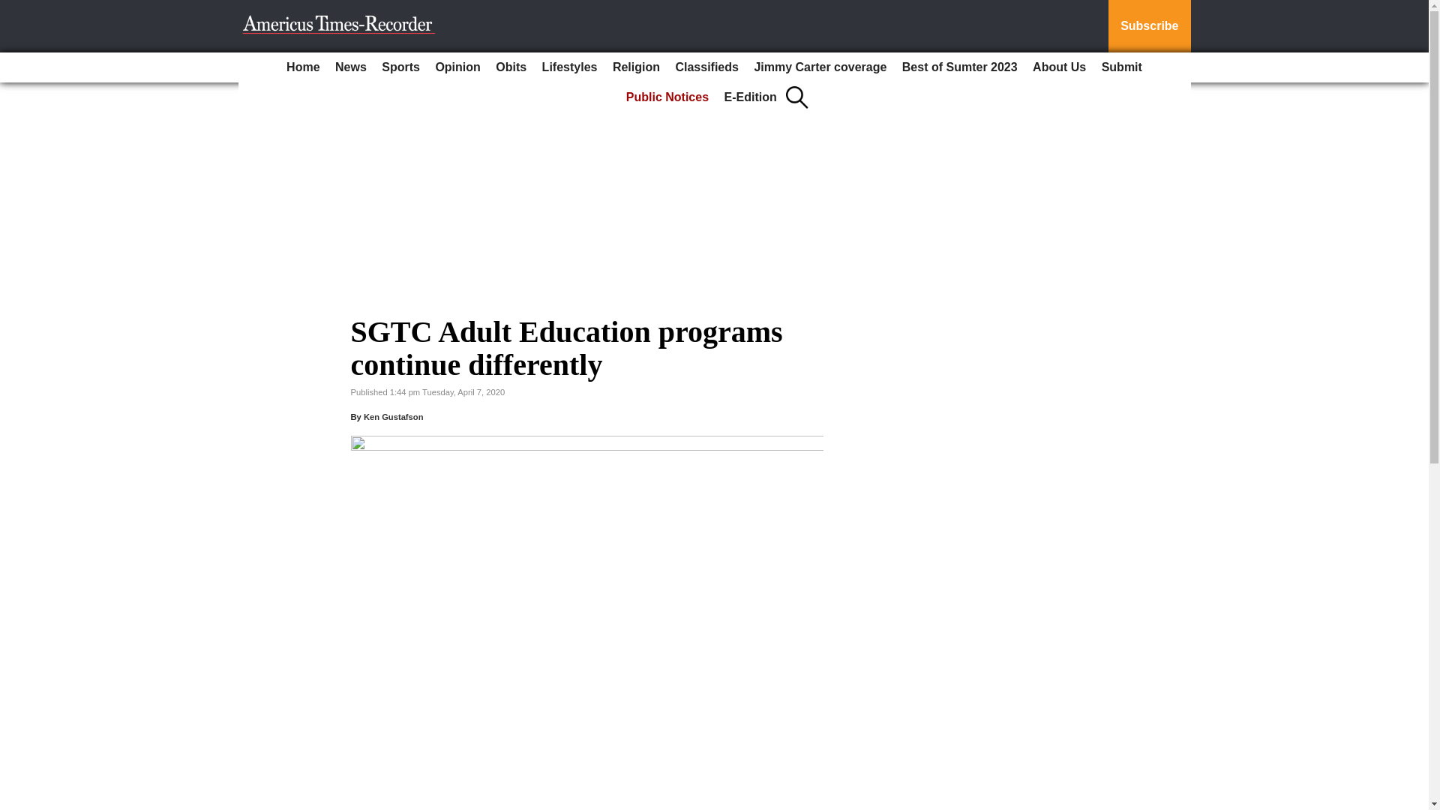  What do you see at coordinates (351, 67) in the screenshot?
I see `News` at bounding box center [351, 67].